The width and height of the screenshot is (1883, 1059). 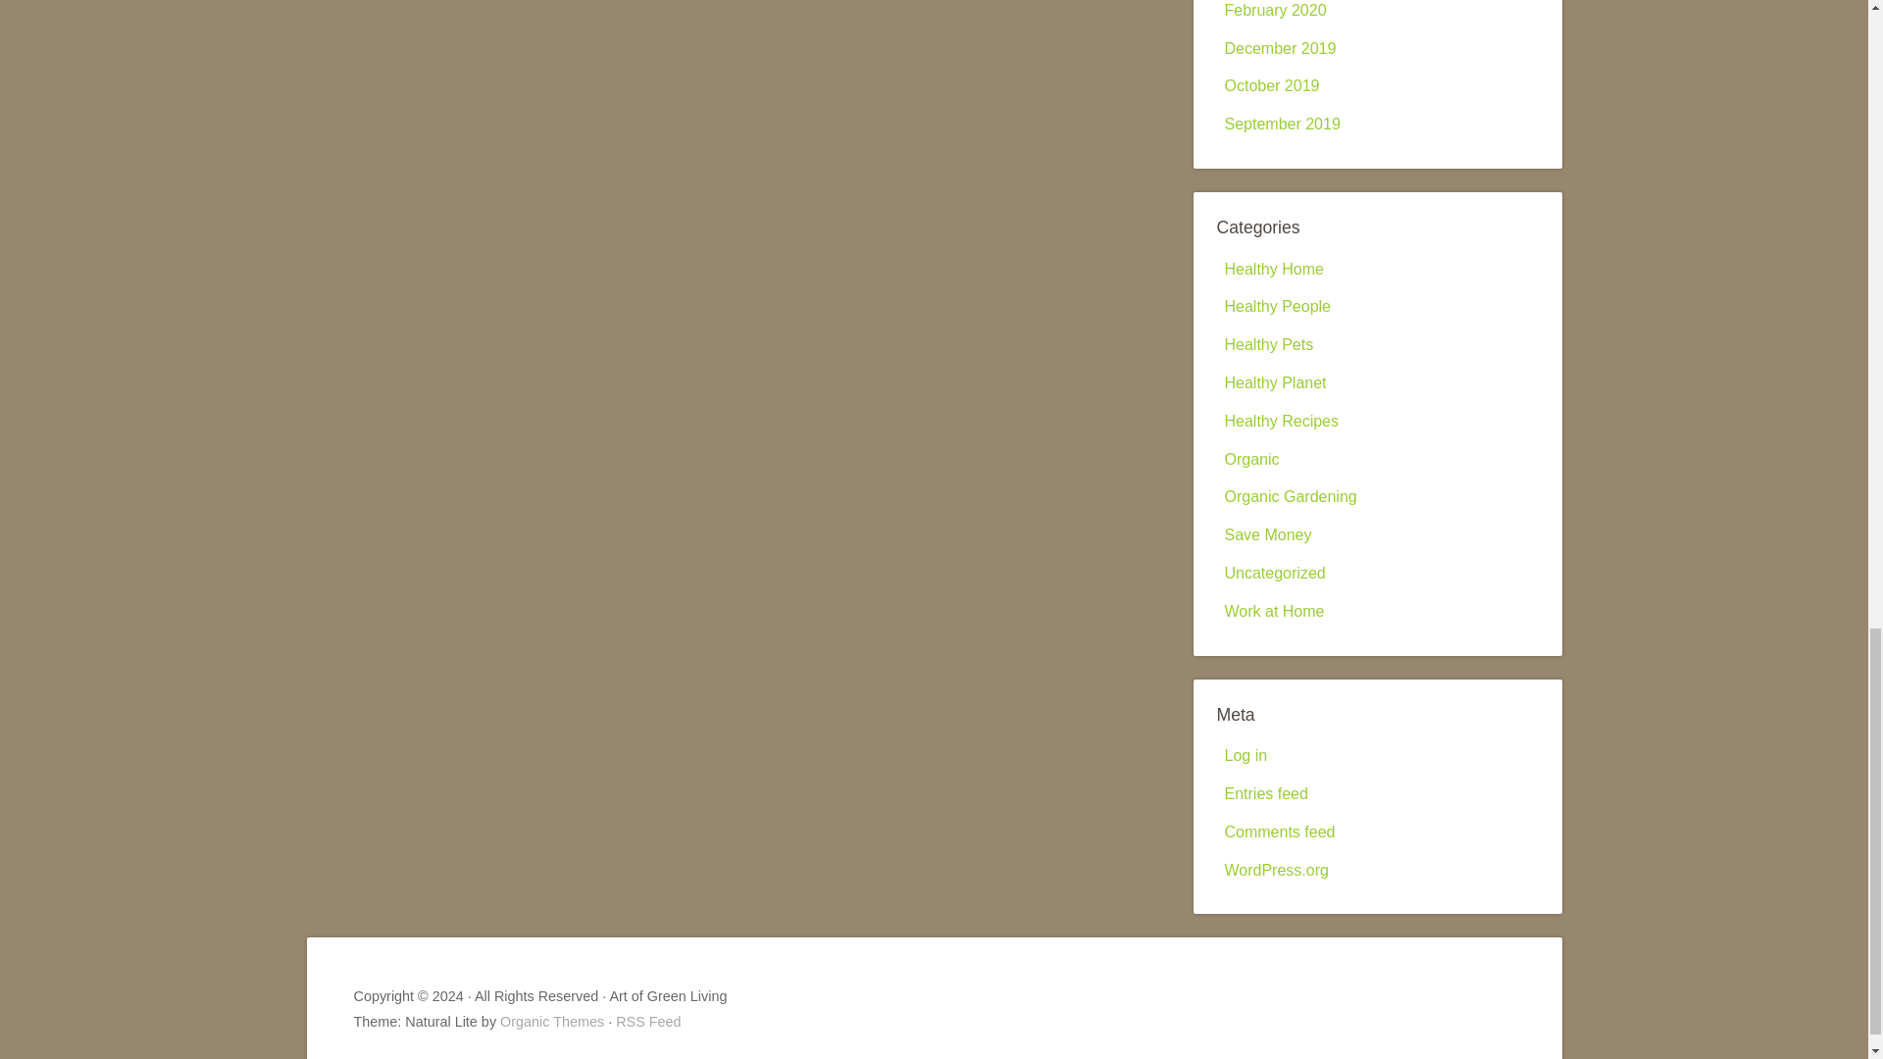 What do you see at coordinates (1277, 306) in the screenshot?
I see `Healthy People` at bounding box center [1277, 306].